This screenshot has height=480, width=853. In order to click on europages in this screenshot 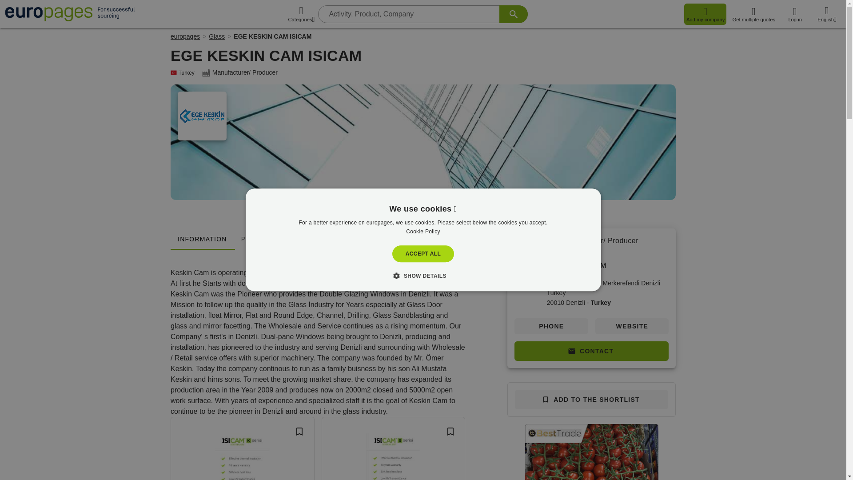, I will do `click(185, 36)`.